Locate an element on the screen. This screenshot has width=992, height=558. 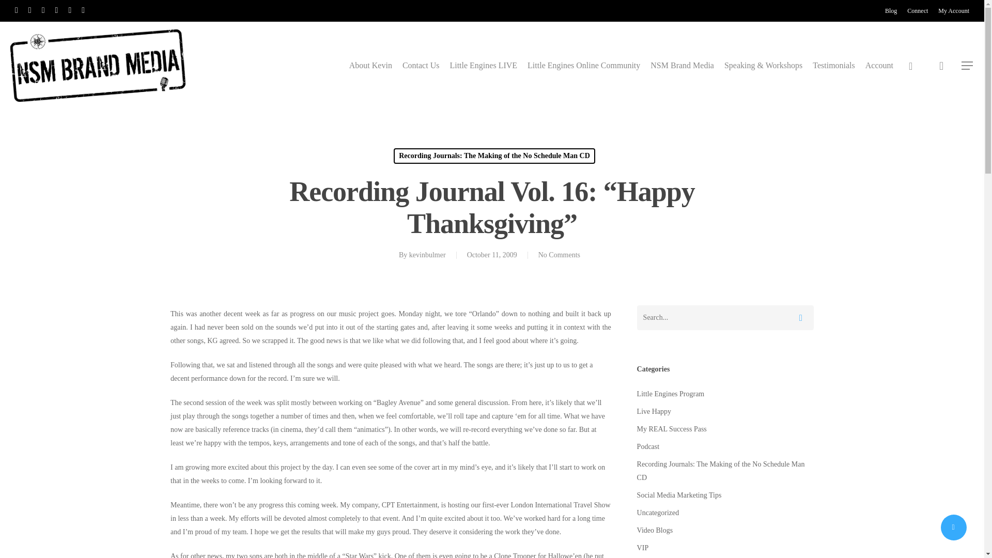
Little Engines Online Community is located at coordinates (584, 65).